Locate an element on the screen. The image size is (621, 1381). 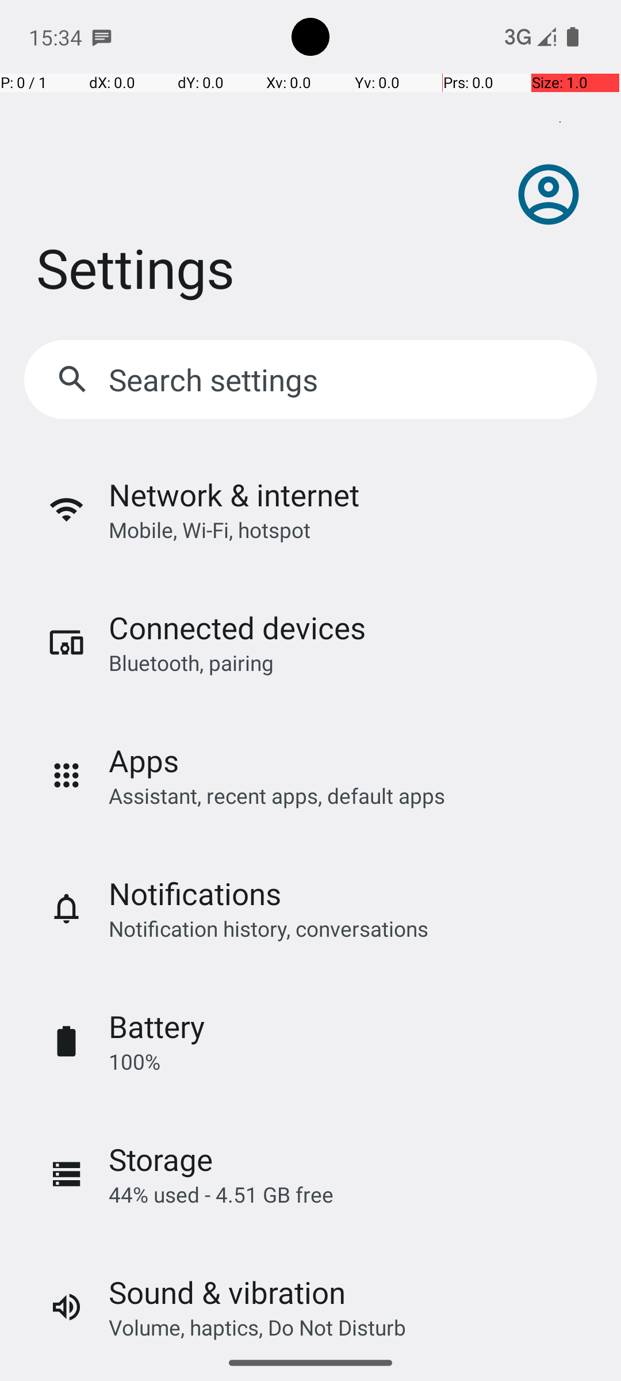
Notification history, conversations is located at coordinates (269, 928).